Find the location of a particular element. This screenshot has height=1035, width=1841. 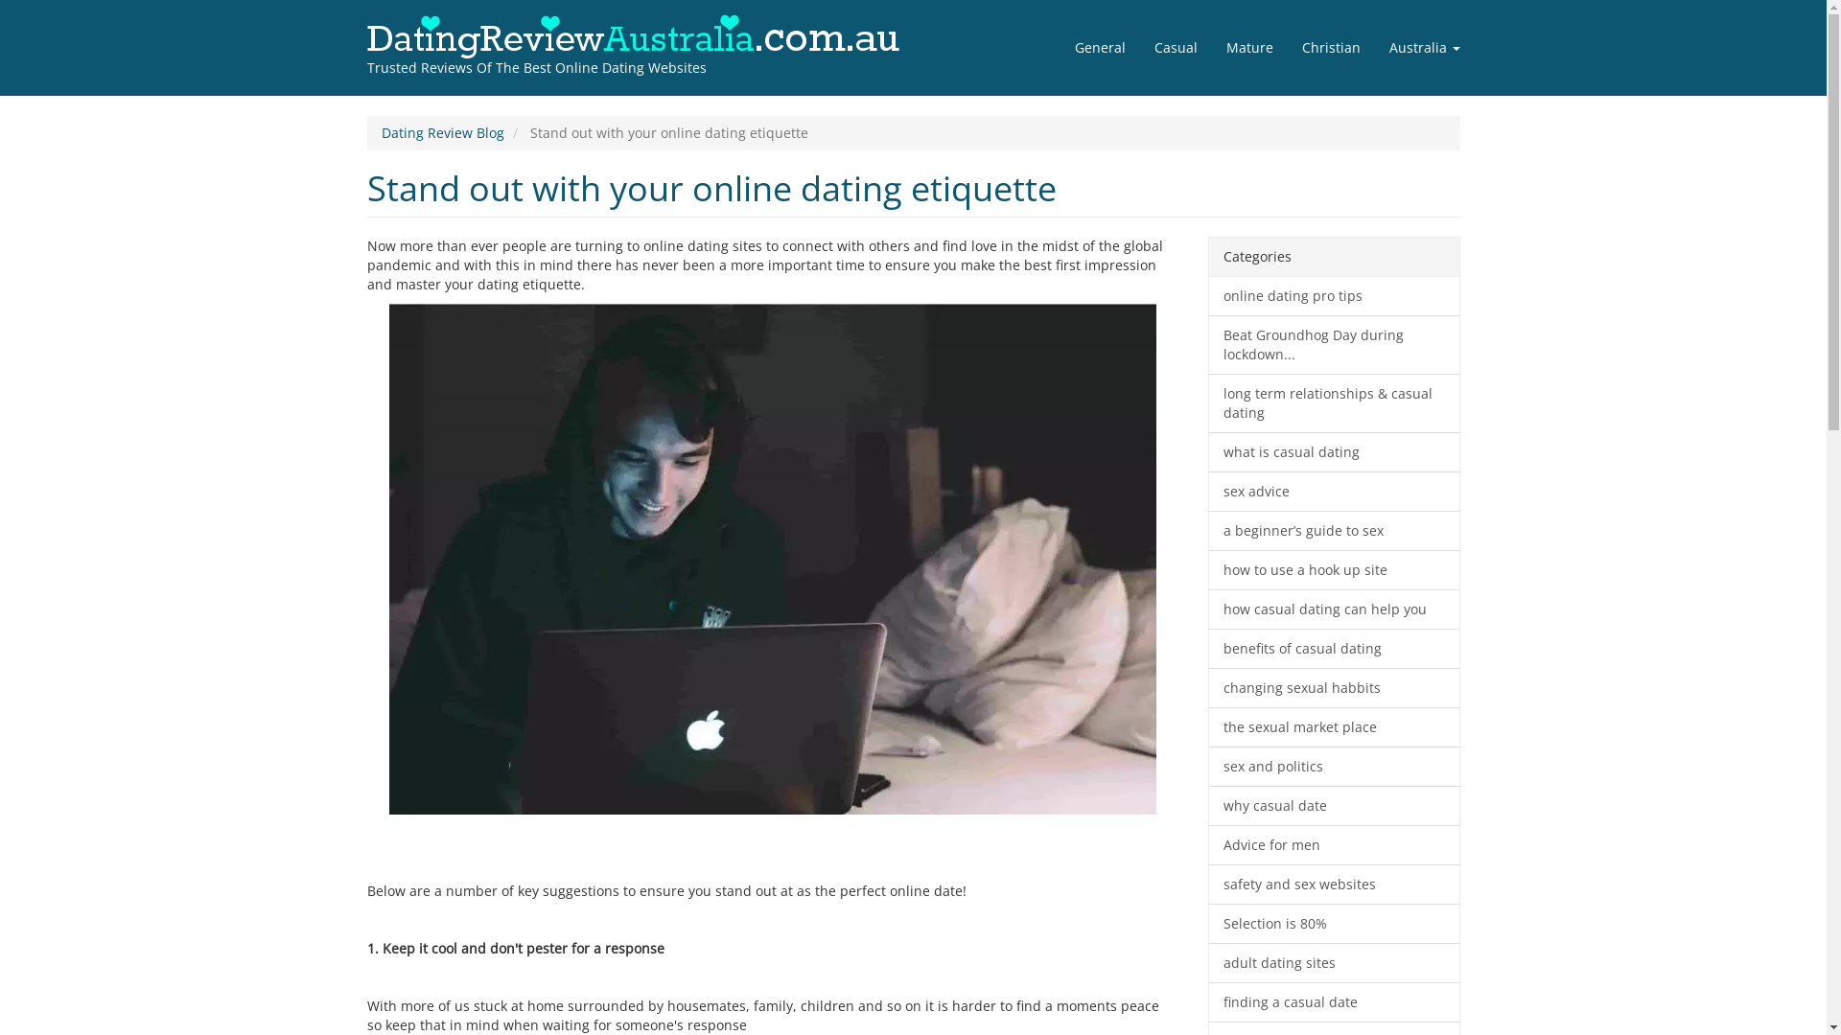

sex advice is located at coordinates (1335, 492).